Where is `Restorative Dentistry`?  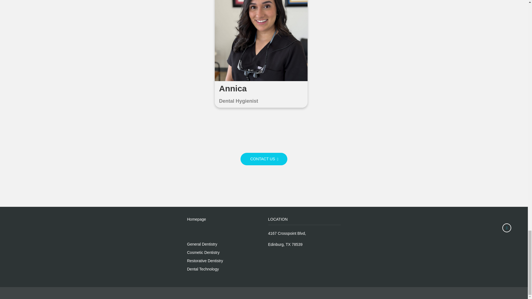 Restorative Dentistry is located at coordinates (205, 261).